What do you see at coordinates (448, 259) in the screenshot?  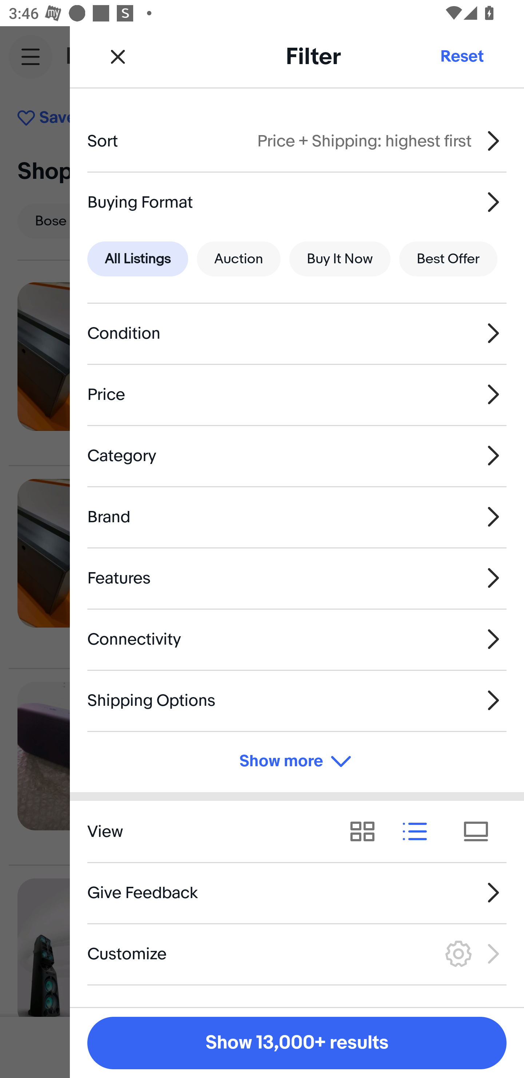 I see `Best Offer` at bounding box center [448, 259].